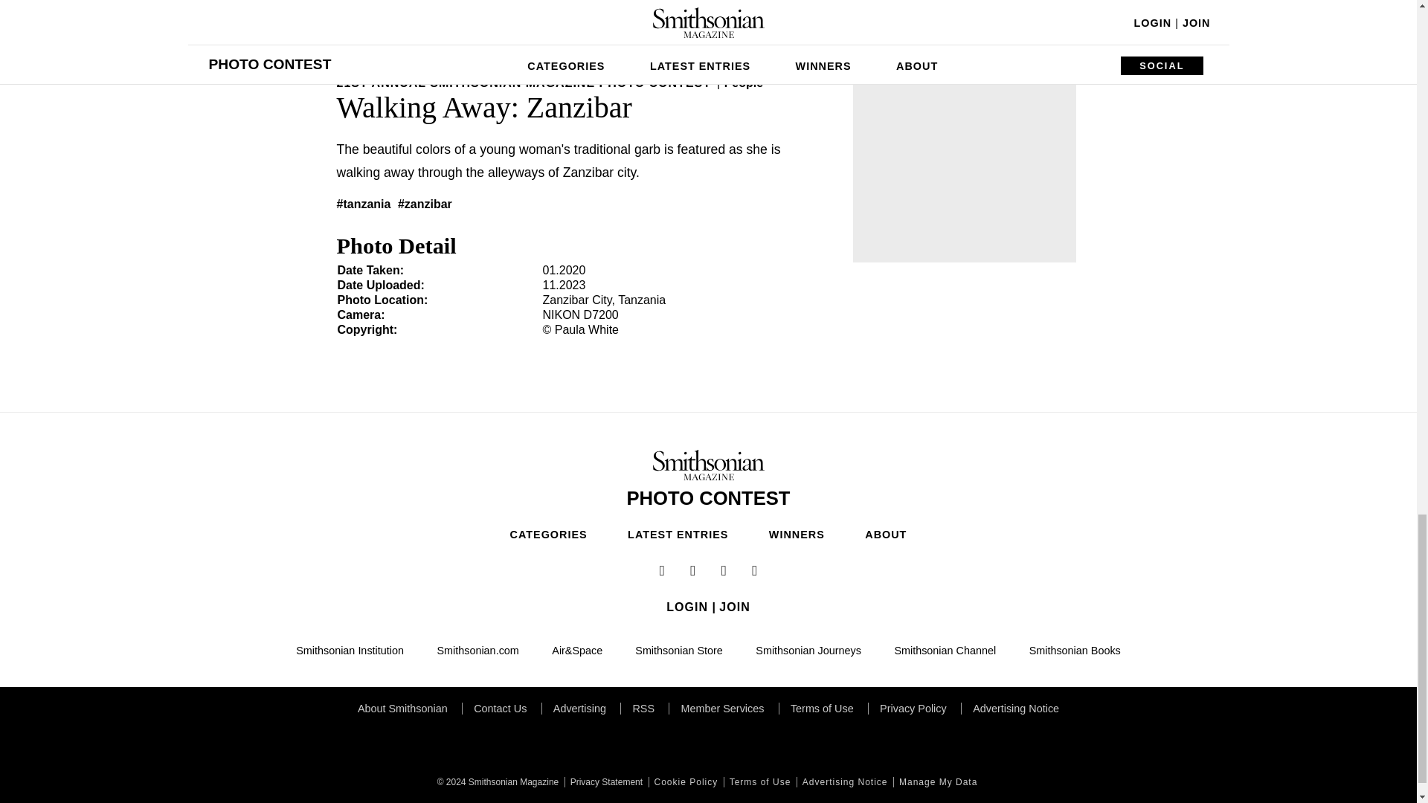 The width and height of the screenshot is (1428, 803). I want to click on Advertising Notice, so click(843, 782).